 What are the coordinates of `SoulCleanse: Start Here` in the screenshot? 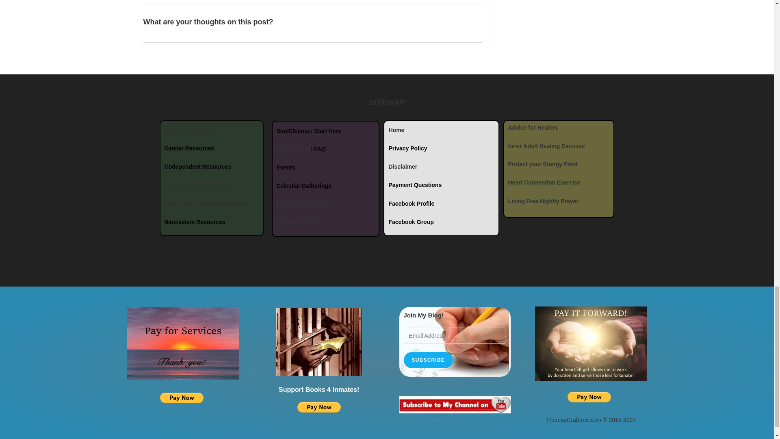 It's located at (309, 131).